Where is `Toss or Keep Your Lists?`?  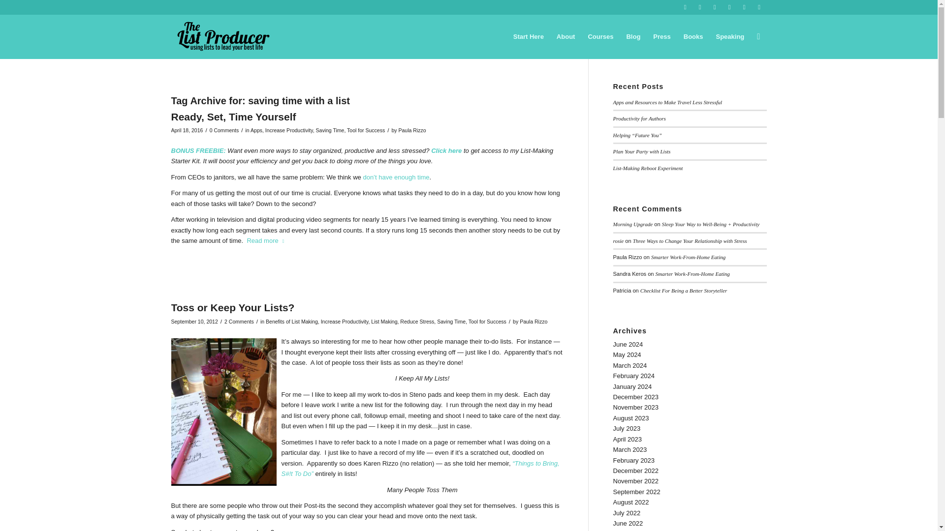
Toss or Keep Your Lists? is located at coordinates (233, 308).